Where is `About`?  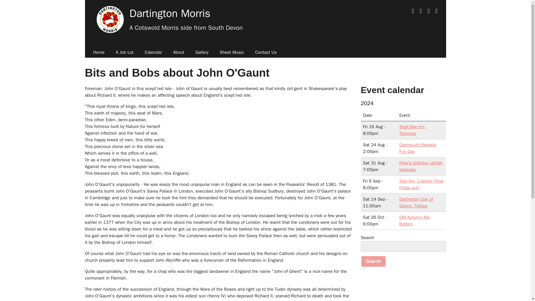
About is located at coordinates (178, 52).